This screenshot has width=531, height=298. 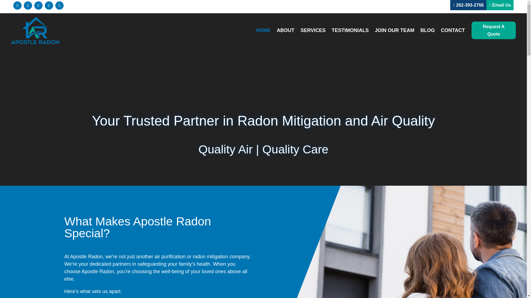 I want to click on TESTIMONIALS, so click(x=350, y=30).